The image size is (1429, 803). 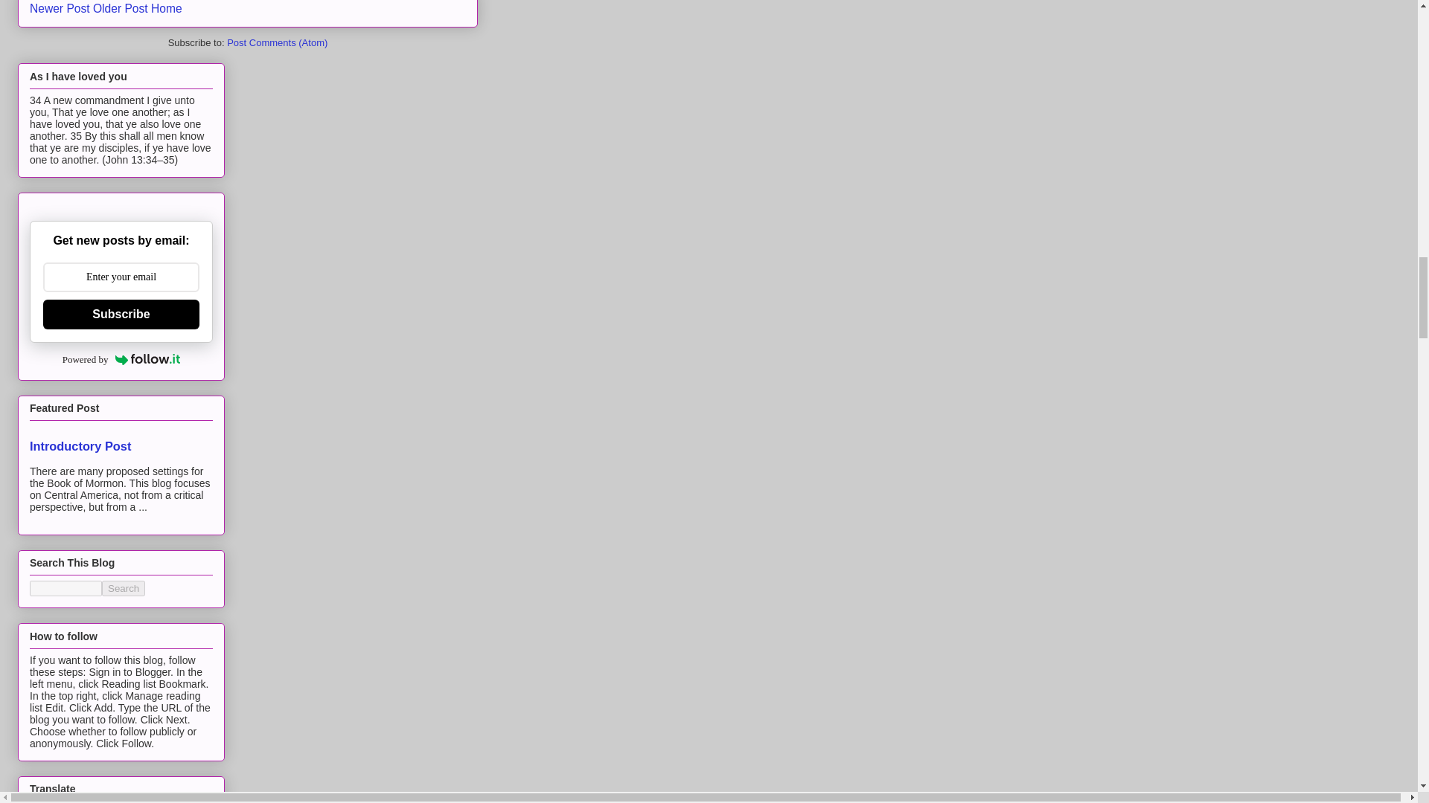 I want to click on Subscribe, so click(x=121, y=314).